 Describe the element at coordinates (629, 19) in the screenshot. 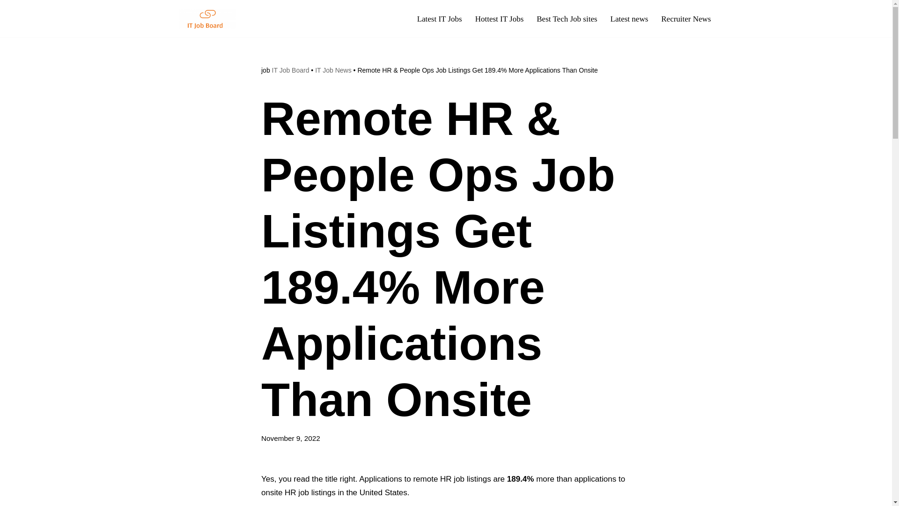

I see `Latest news` at that location.